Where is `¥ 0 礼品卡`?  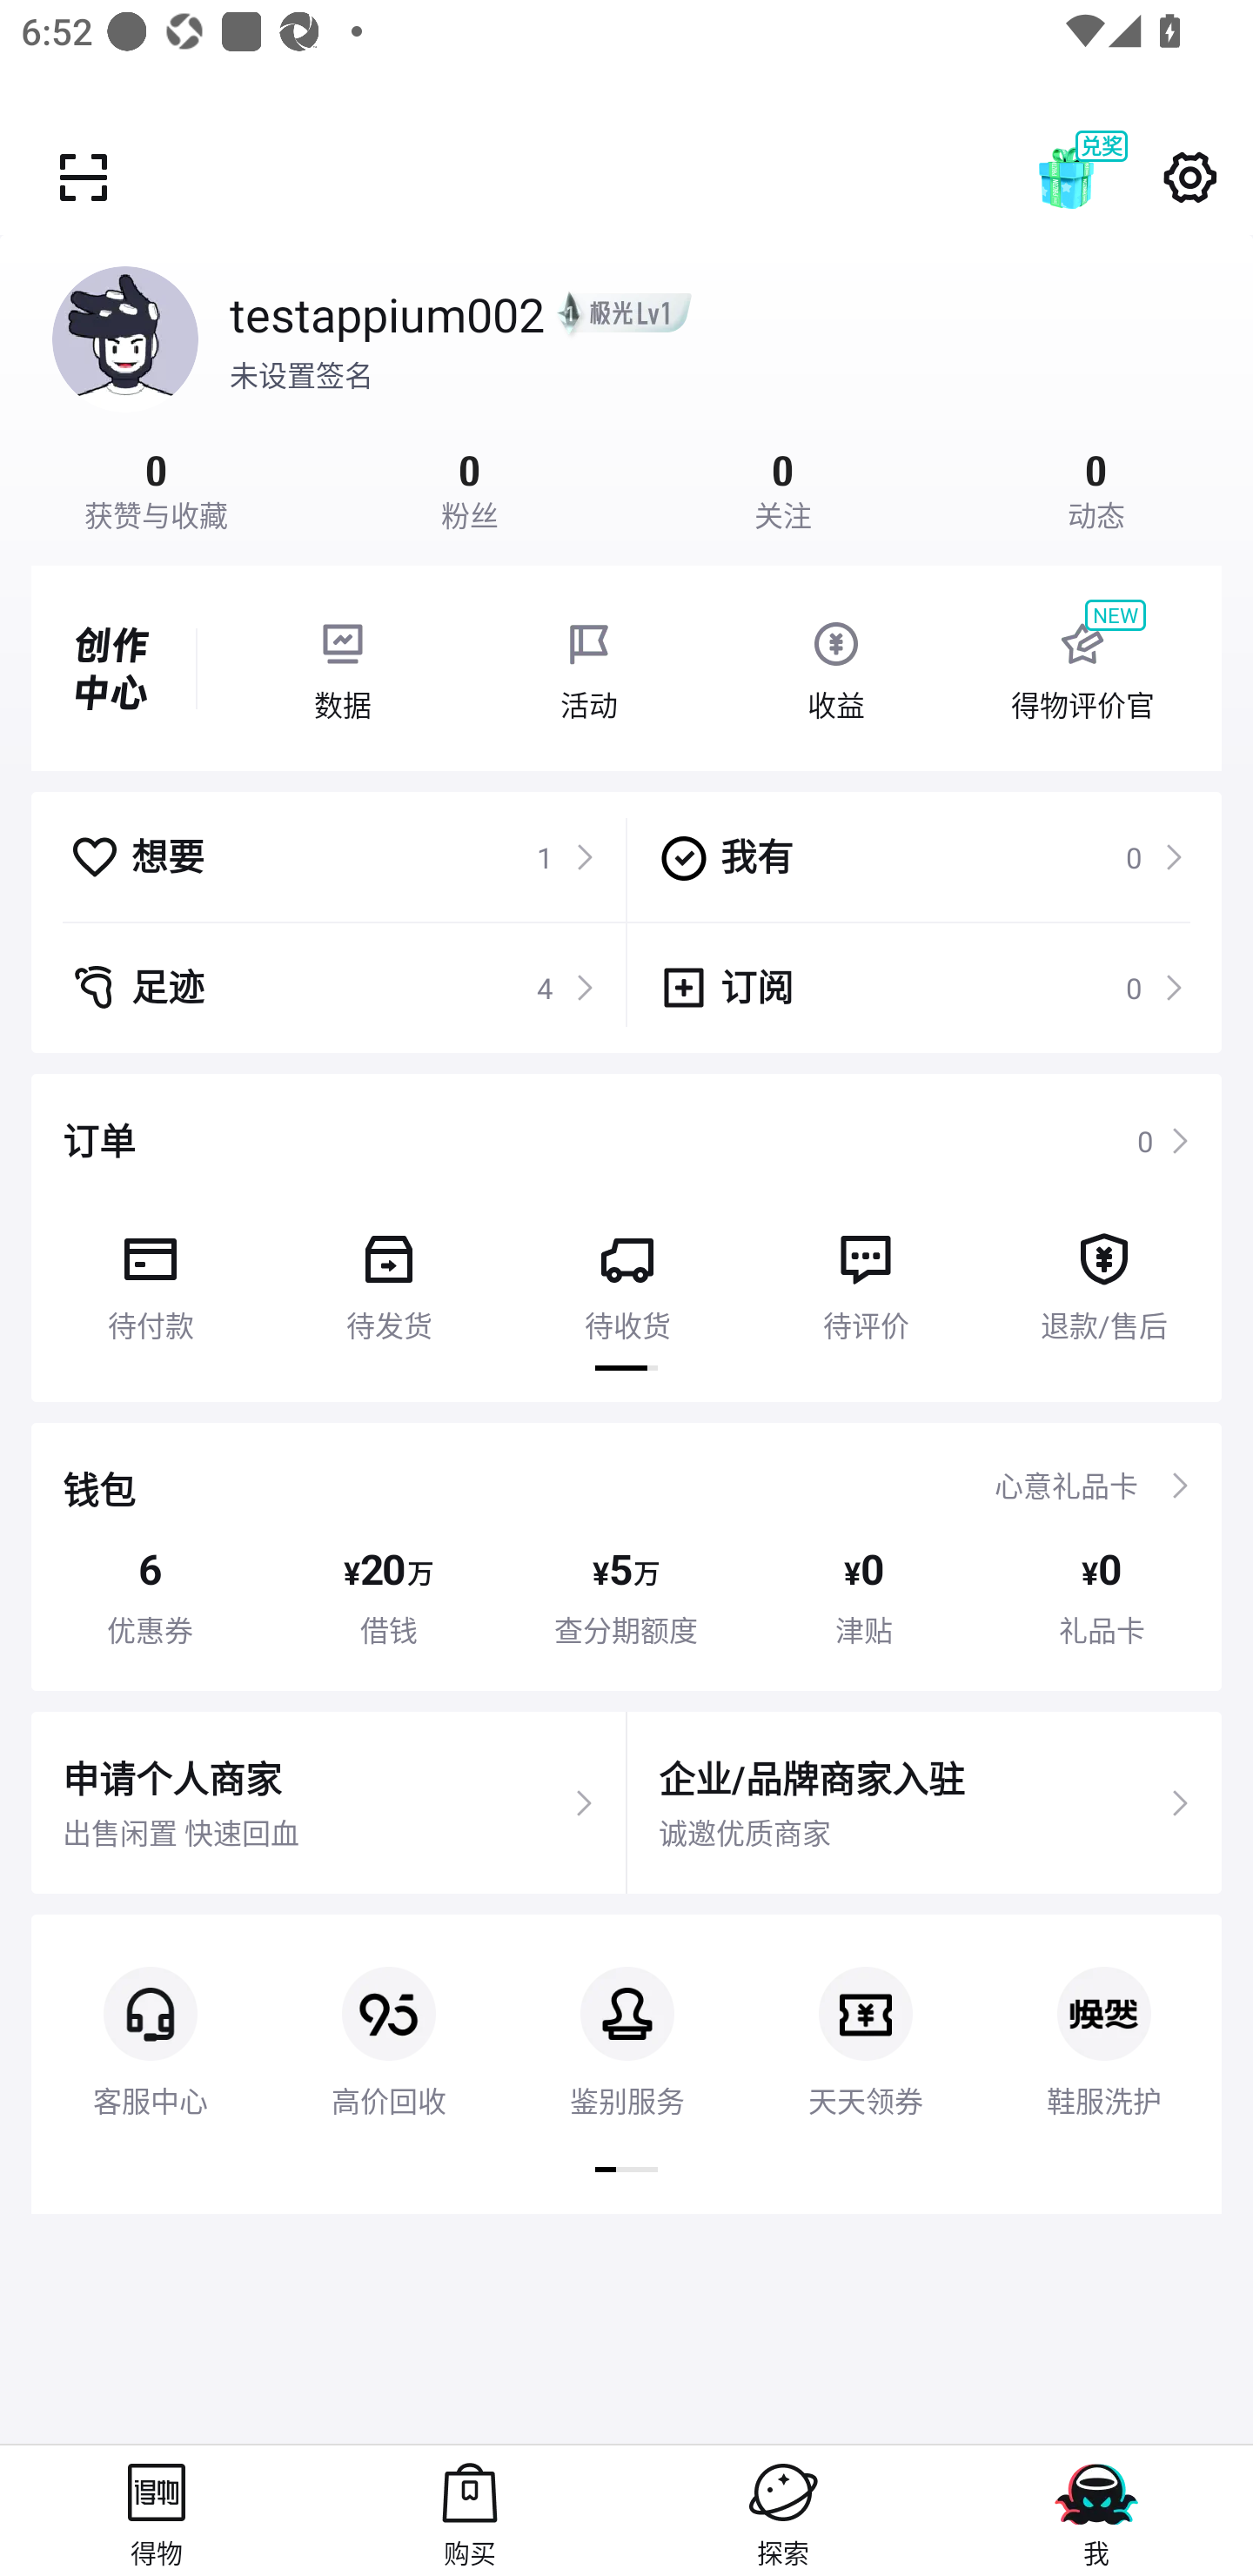 ¥ 0 礼品卡 is located at coordinates (1102, 1597).